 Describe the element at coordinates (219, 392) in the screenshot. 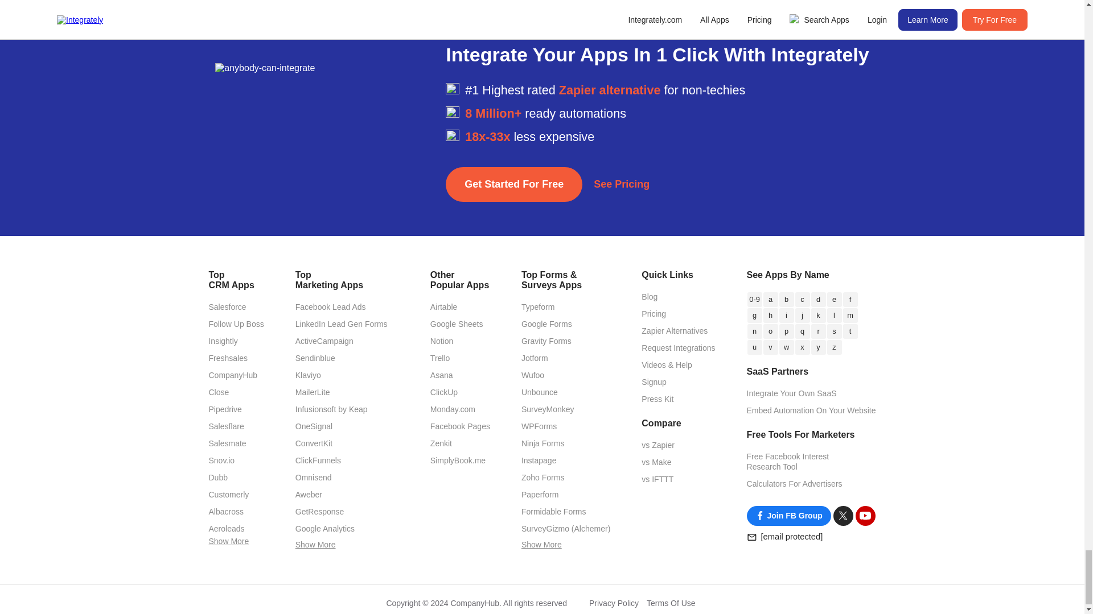

I see `Close` at that location.